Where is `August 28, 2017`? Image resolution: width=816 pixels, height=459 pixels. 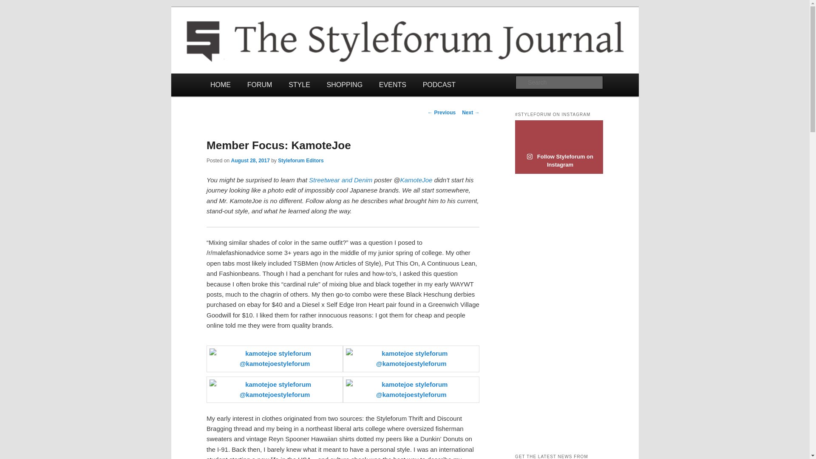 August 28, 2017 is located at coordinates (250, 161).